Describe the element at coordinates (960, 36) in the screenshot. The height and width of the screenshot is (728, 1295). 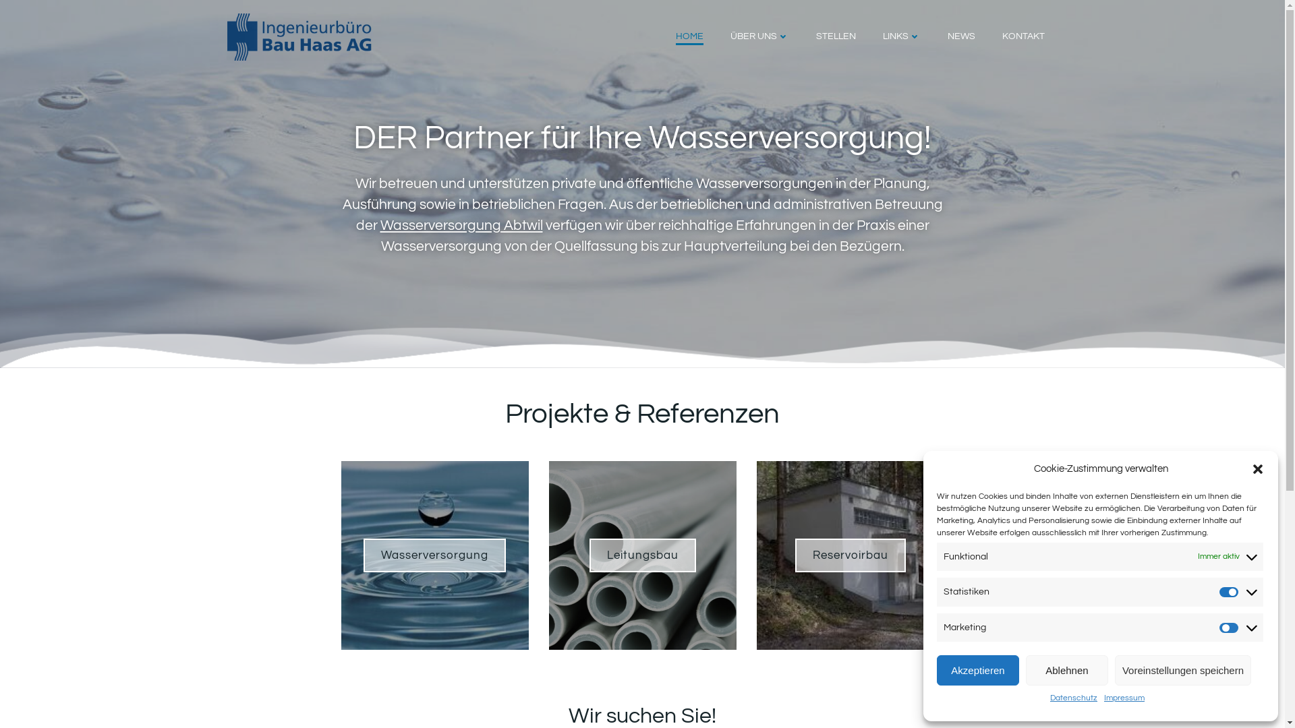
I see `NEWS` at that location.